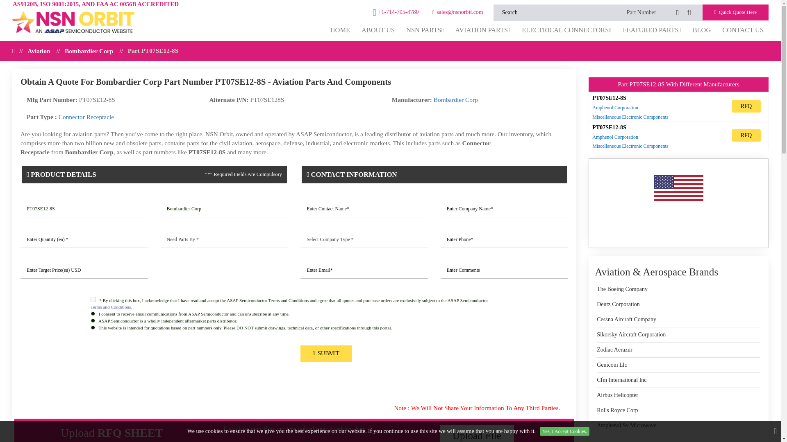  Describe the element at coordinates (631, 335) in the screenshot. I see `Sikorsky Aircraft Corporation` at that location.